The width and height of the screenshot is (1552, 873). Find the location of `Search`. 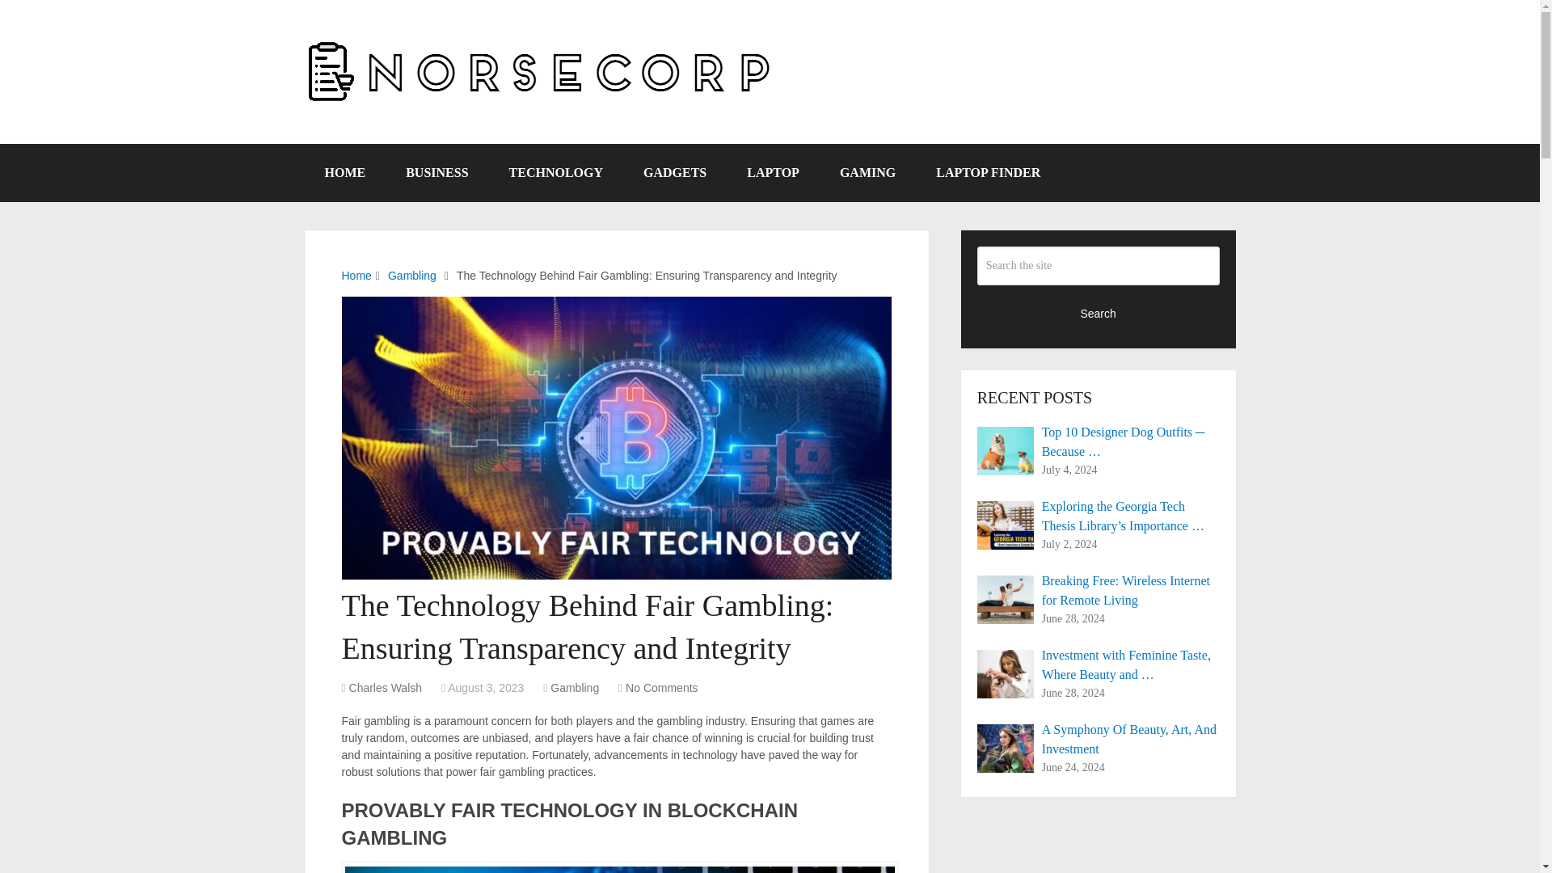

Search is located at coordinates (1099, 312).